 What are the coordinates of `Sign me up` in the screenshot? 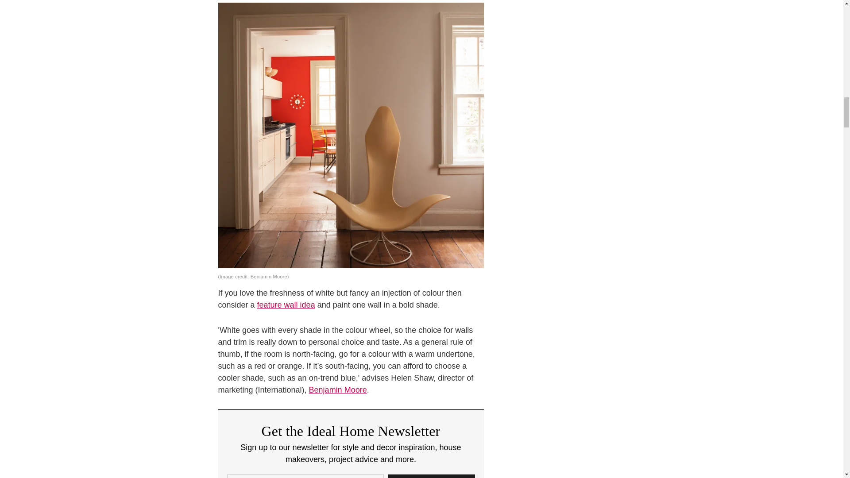 It's located at (431, 476).